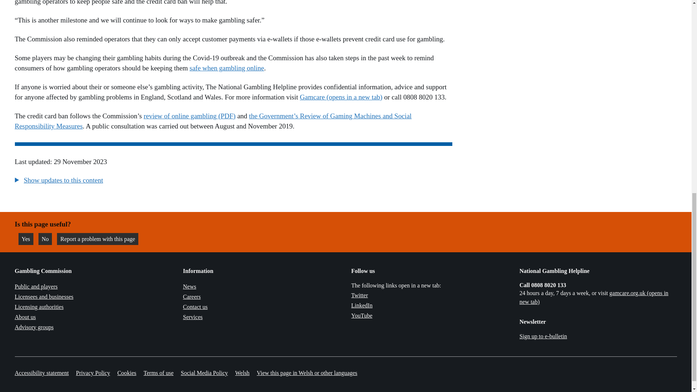 The image size is (697, 392). I want to click on Link opens in a new tab, so click(362, 315).